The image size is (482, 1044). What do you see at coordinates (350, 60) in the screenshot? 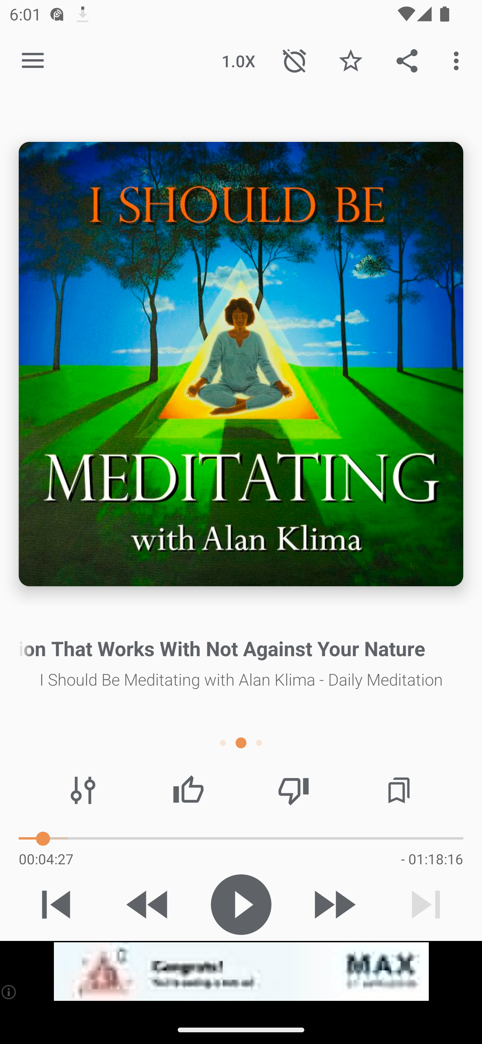
I see `Favorite` at bounding box center [350, 60].